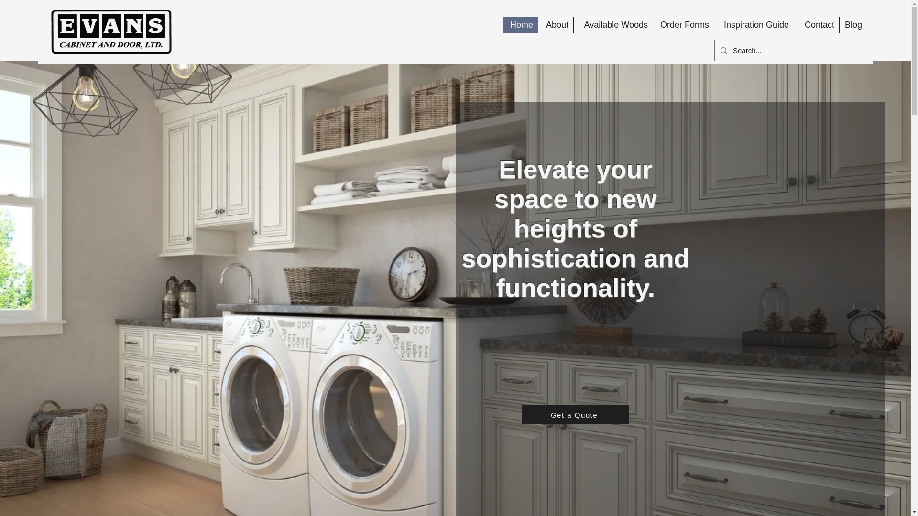 Image resolution: width=918 pixels, height=516 pixels. I want to click on Contact, so click(816, 25).